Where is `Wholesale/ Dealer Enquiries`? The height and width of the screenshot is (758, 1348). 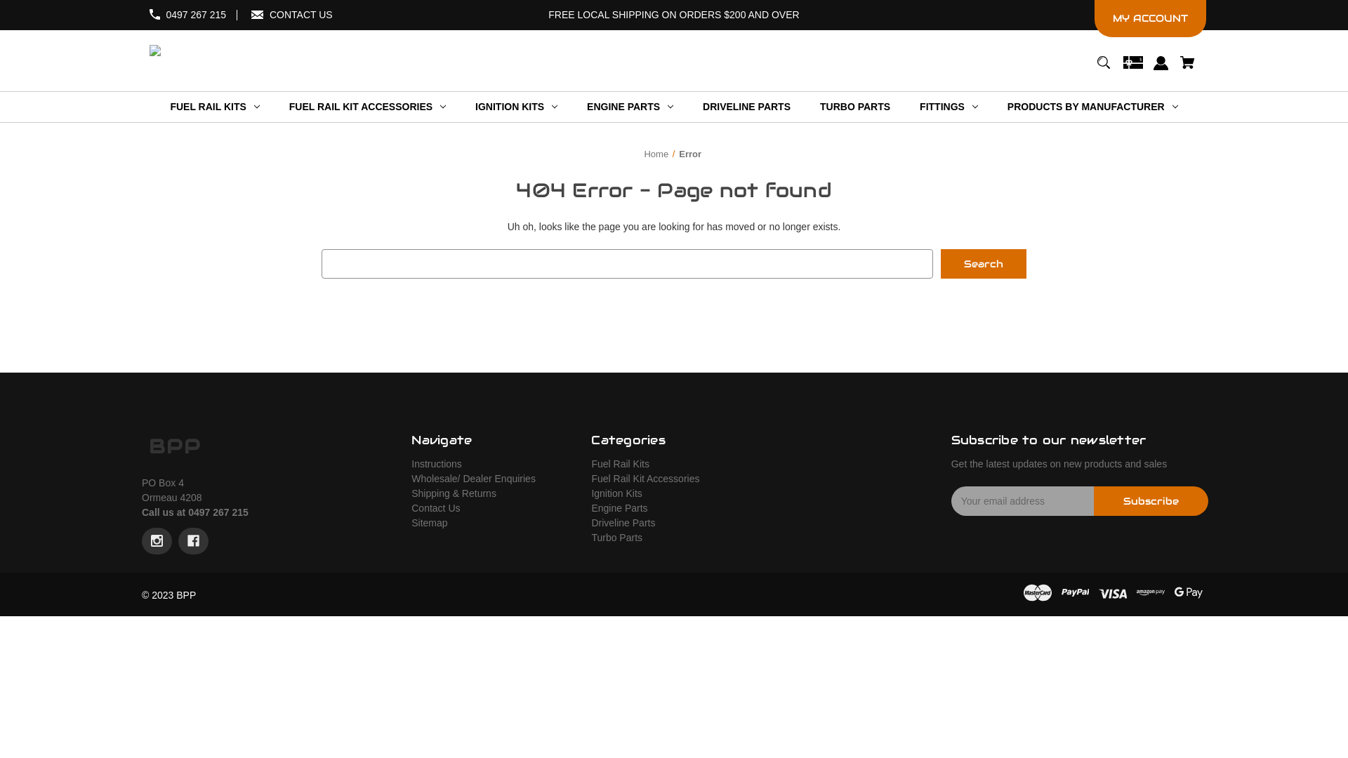
Wholesale/ Dealer Enquiries is located at coordinates (473, 479).